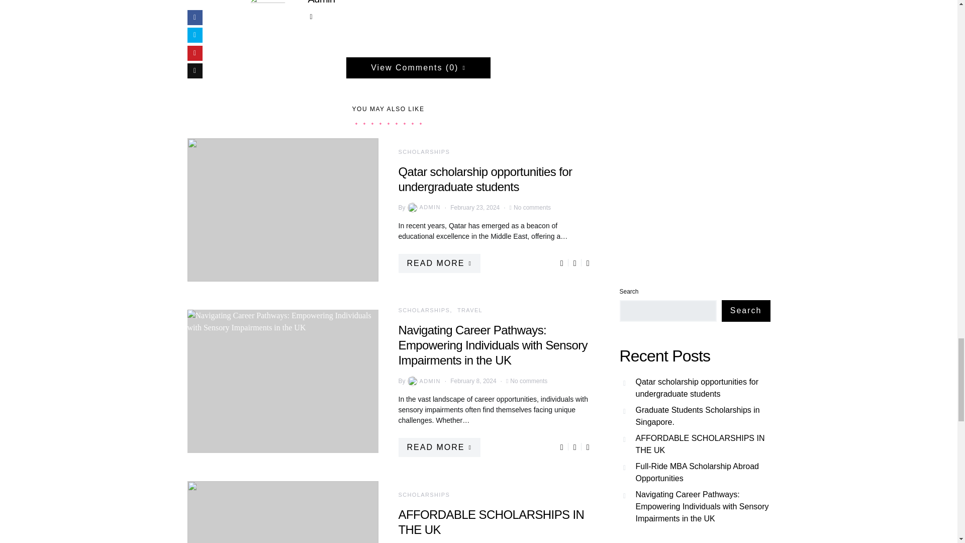  Describe the element at coordinates (532, 207) in the screenshot. I see `No comments` at that location.